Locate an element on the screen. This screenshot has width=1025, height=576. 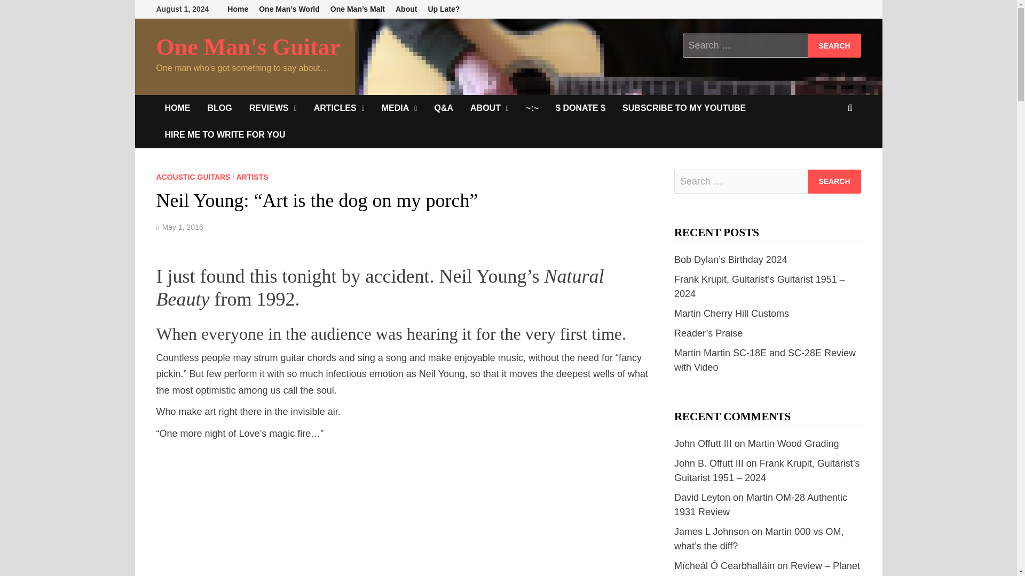
Home is located at coordinates (238, 9).